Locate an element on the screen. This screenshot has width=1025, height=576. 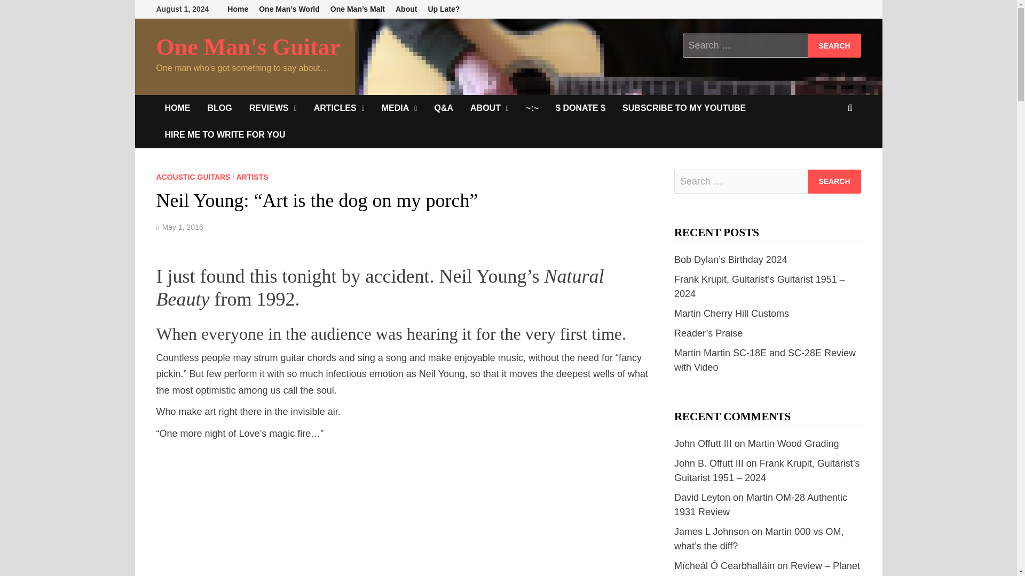
Home is located at coordinates (238, 9).